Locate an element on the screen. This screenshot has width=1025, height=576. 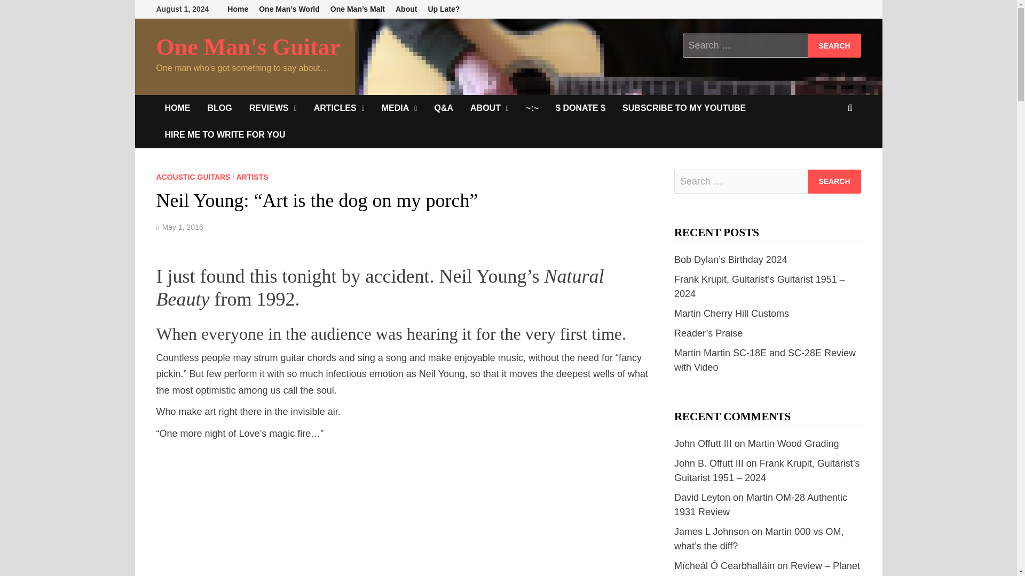
Home is located at coordinates (238, 9).